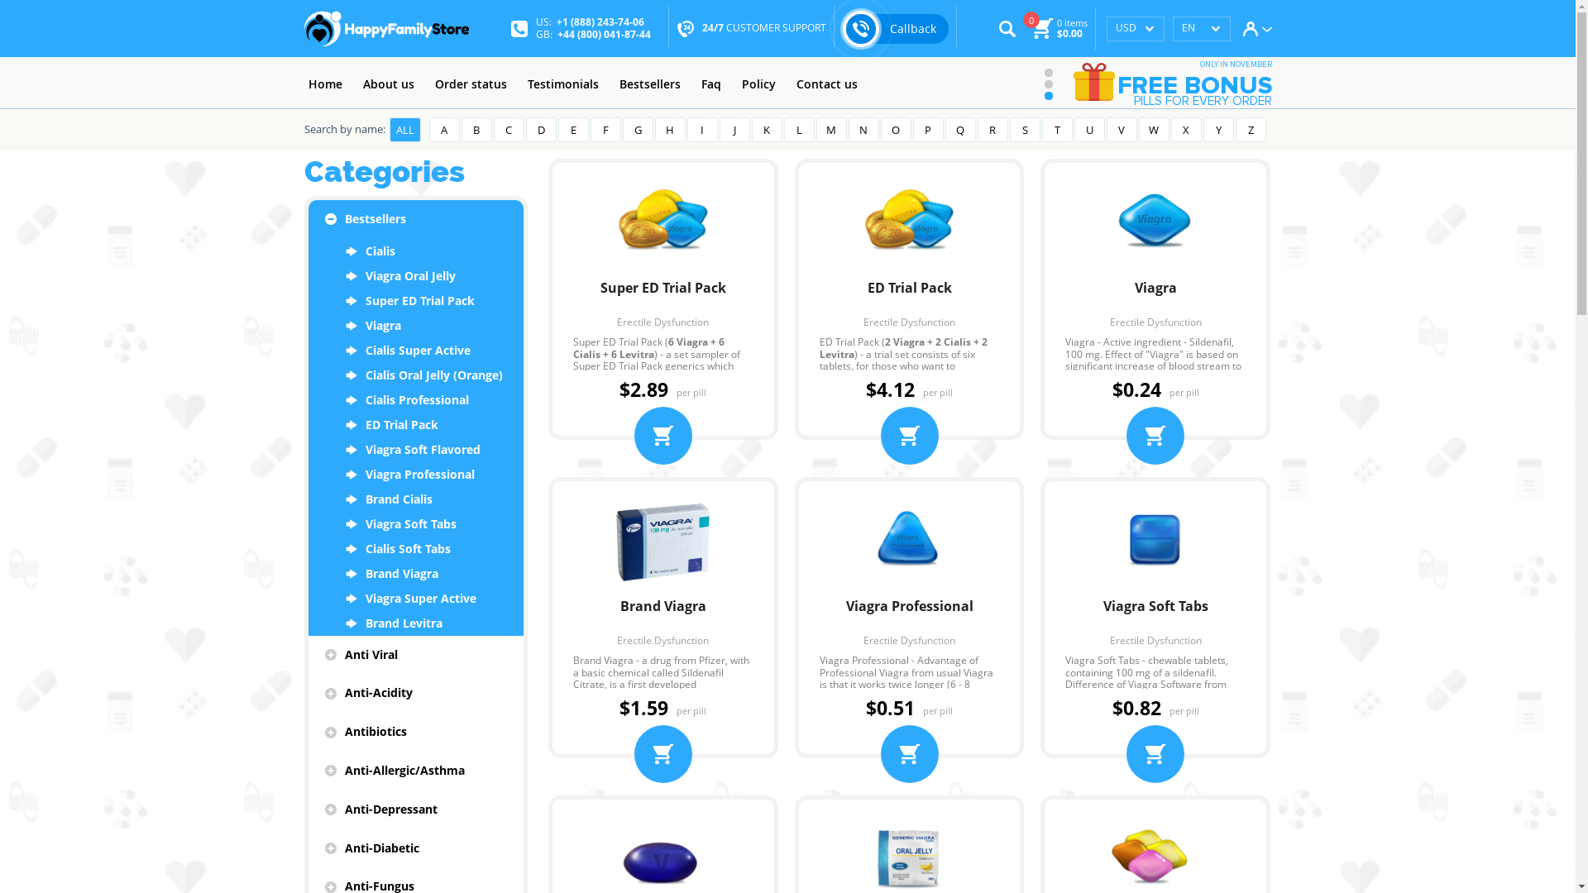  Describe the element at coordinates (734, 130) in the screenshot. I see `J` at that location.